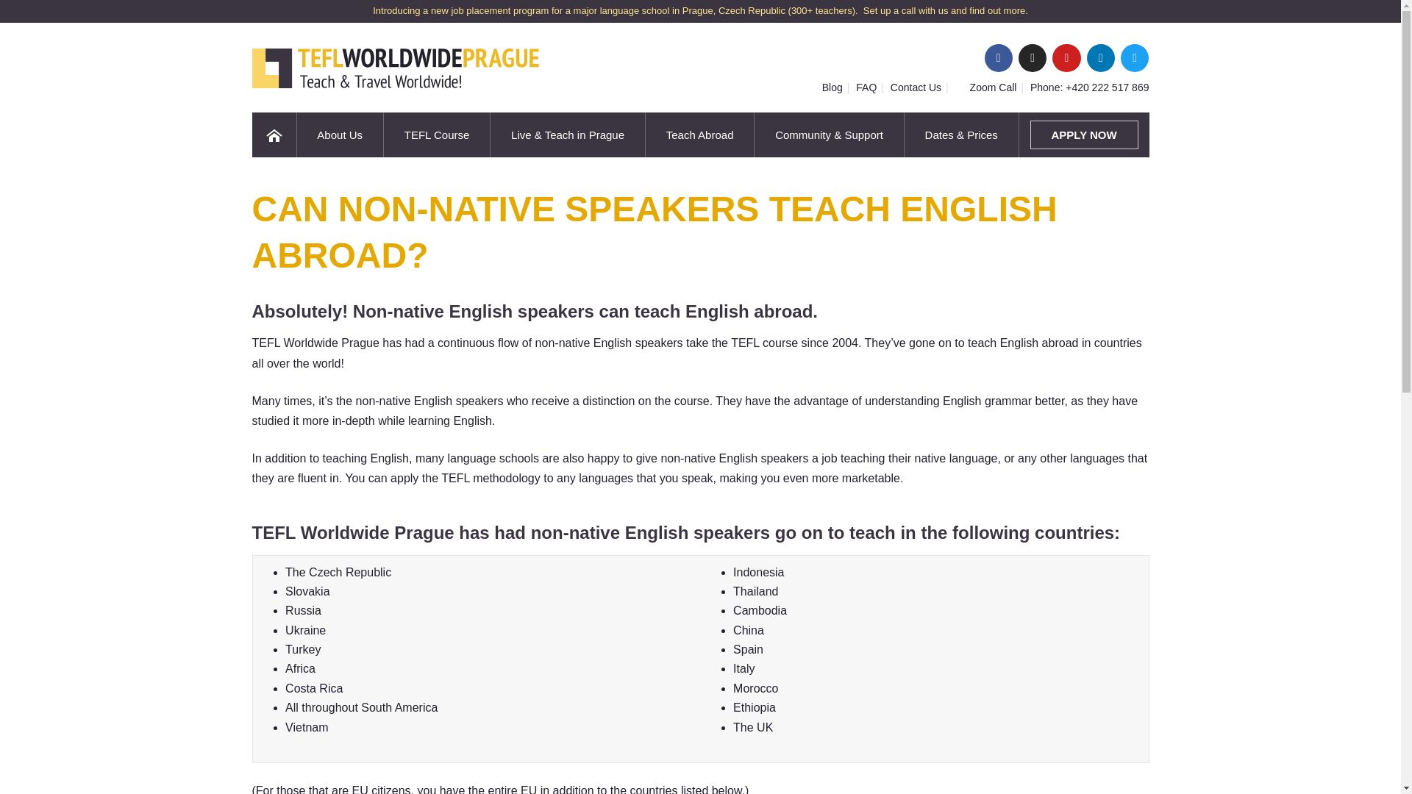 This screenshot has width=1412, height=794. I want to click on TEFL Course, so click(437, 135).